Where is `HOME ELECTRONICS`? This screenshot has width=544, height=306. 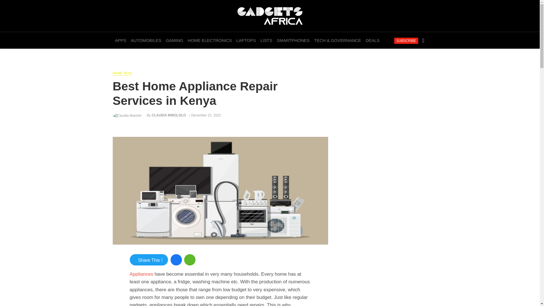
HOME ELECTRONICS is located at coordinates (210, 40).